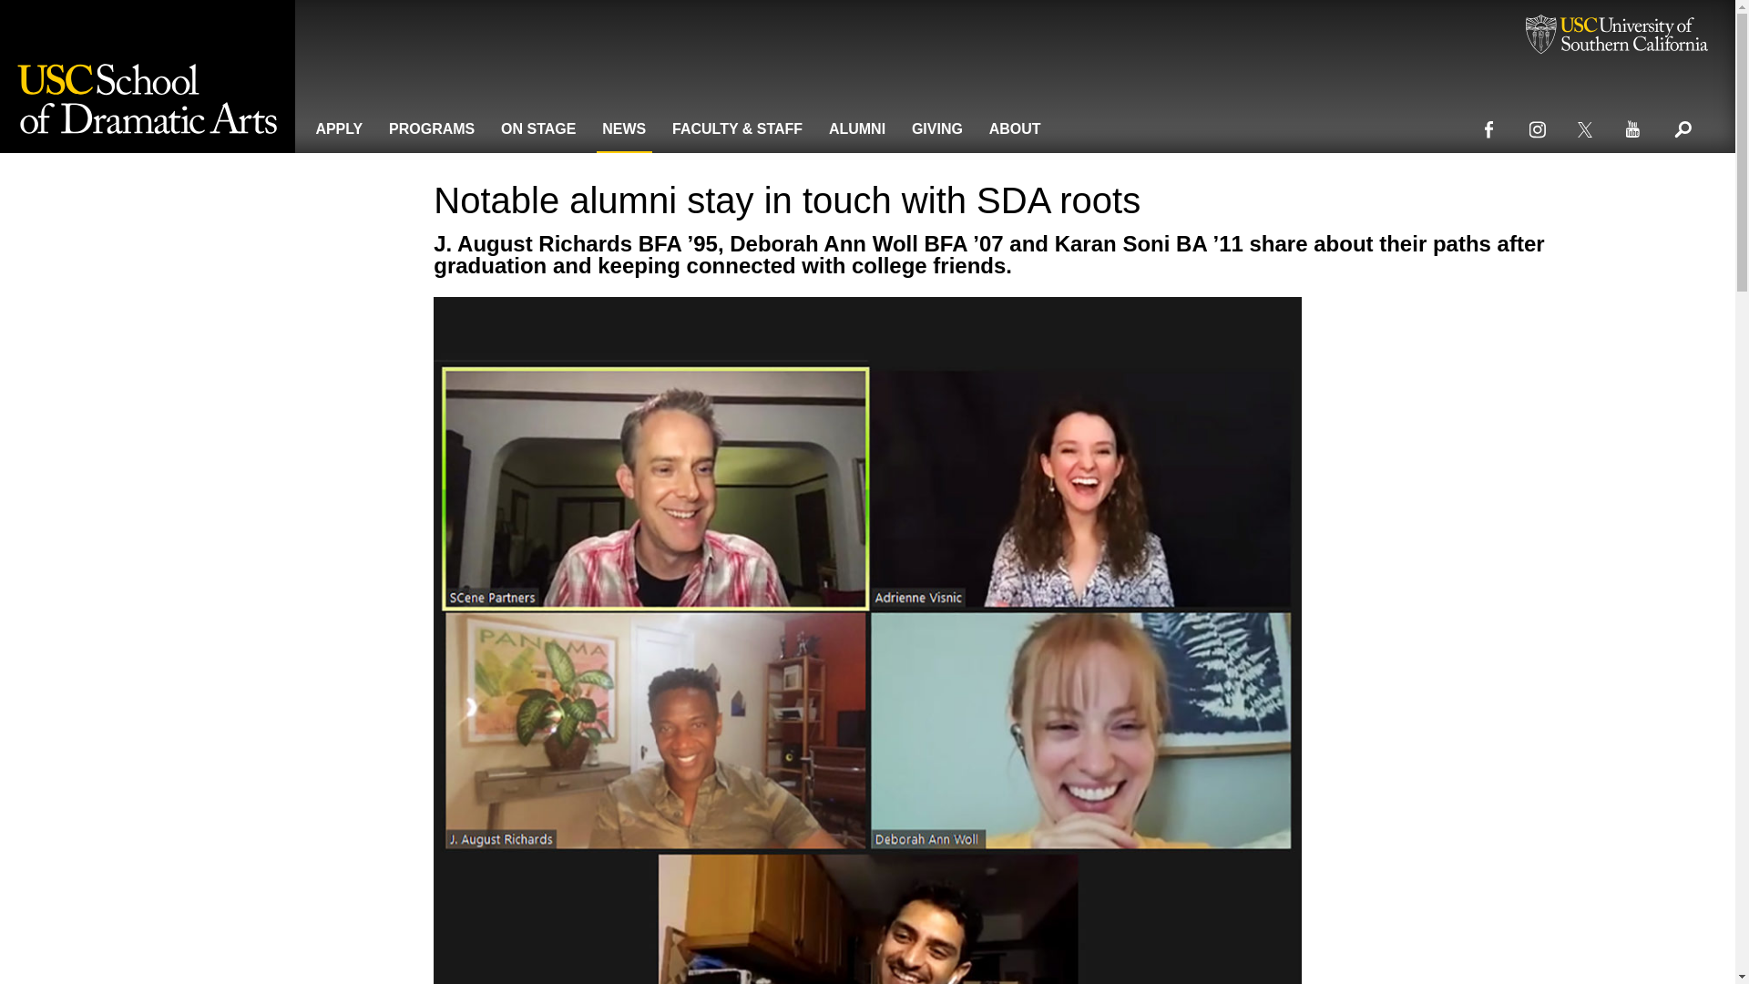  What do you see at coordinates (1015, 126) in the screenshot?
I see `ABOUT` at bounding box center [1015, 126].